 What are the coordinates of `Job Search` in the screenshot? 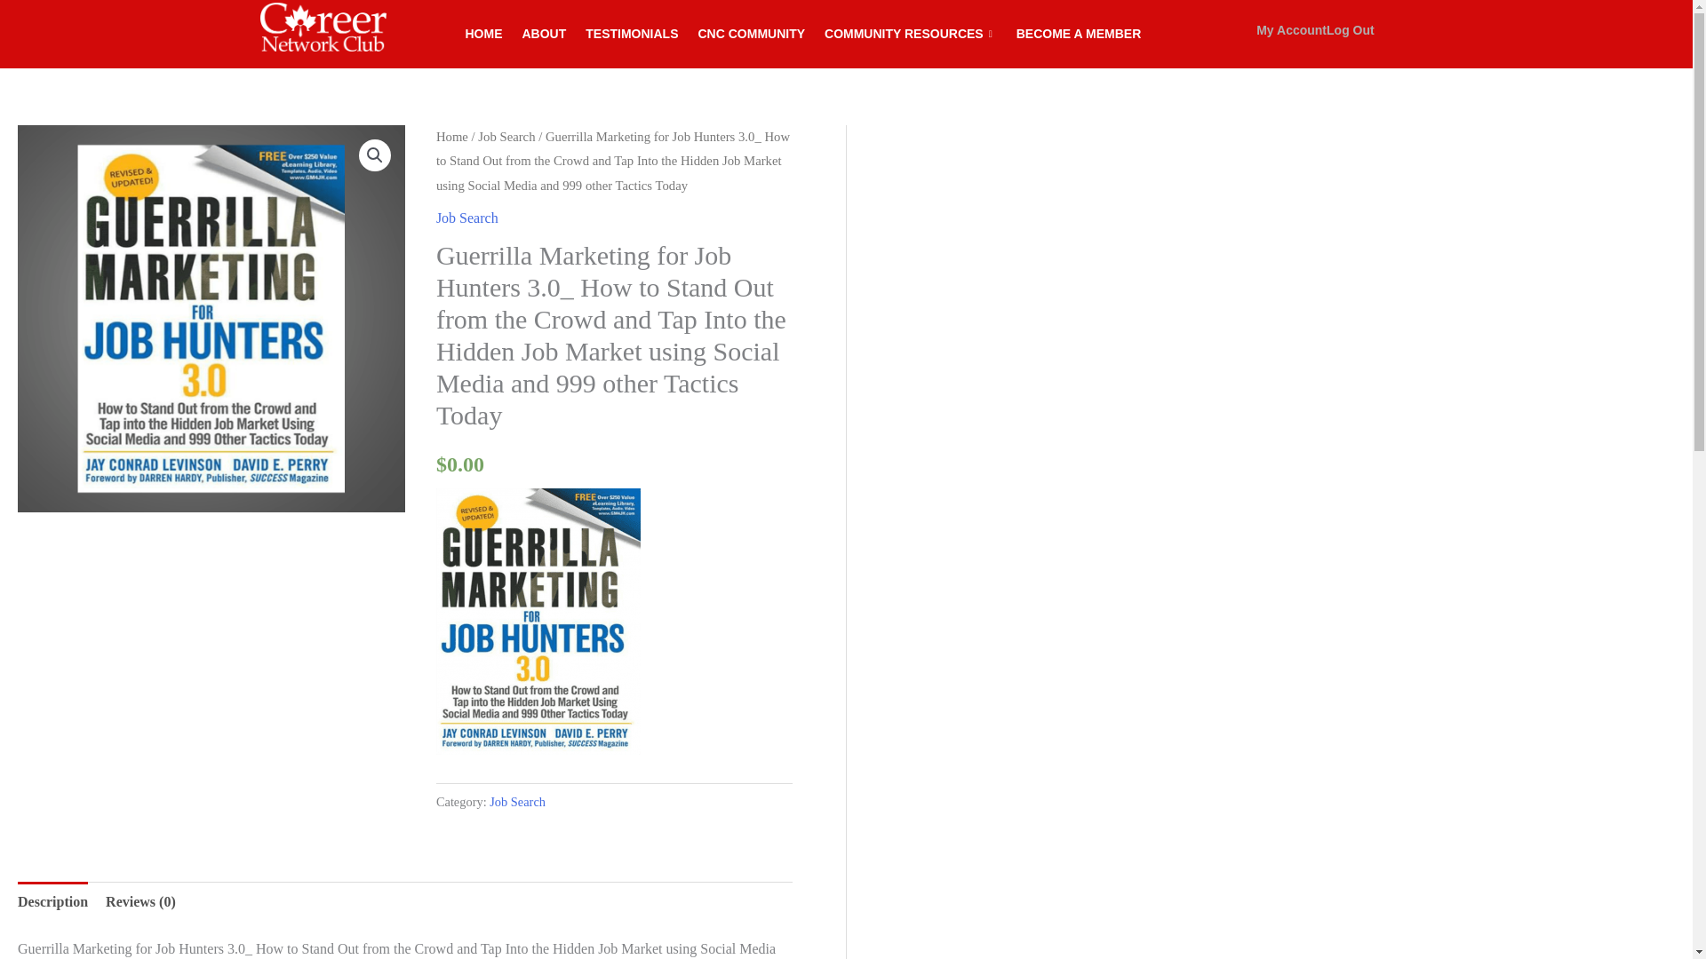 It's located at (506, 137).